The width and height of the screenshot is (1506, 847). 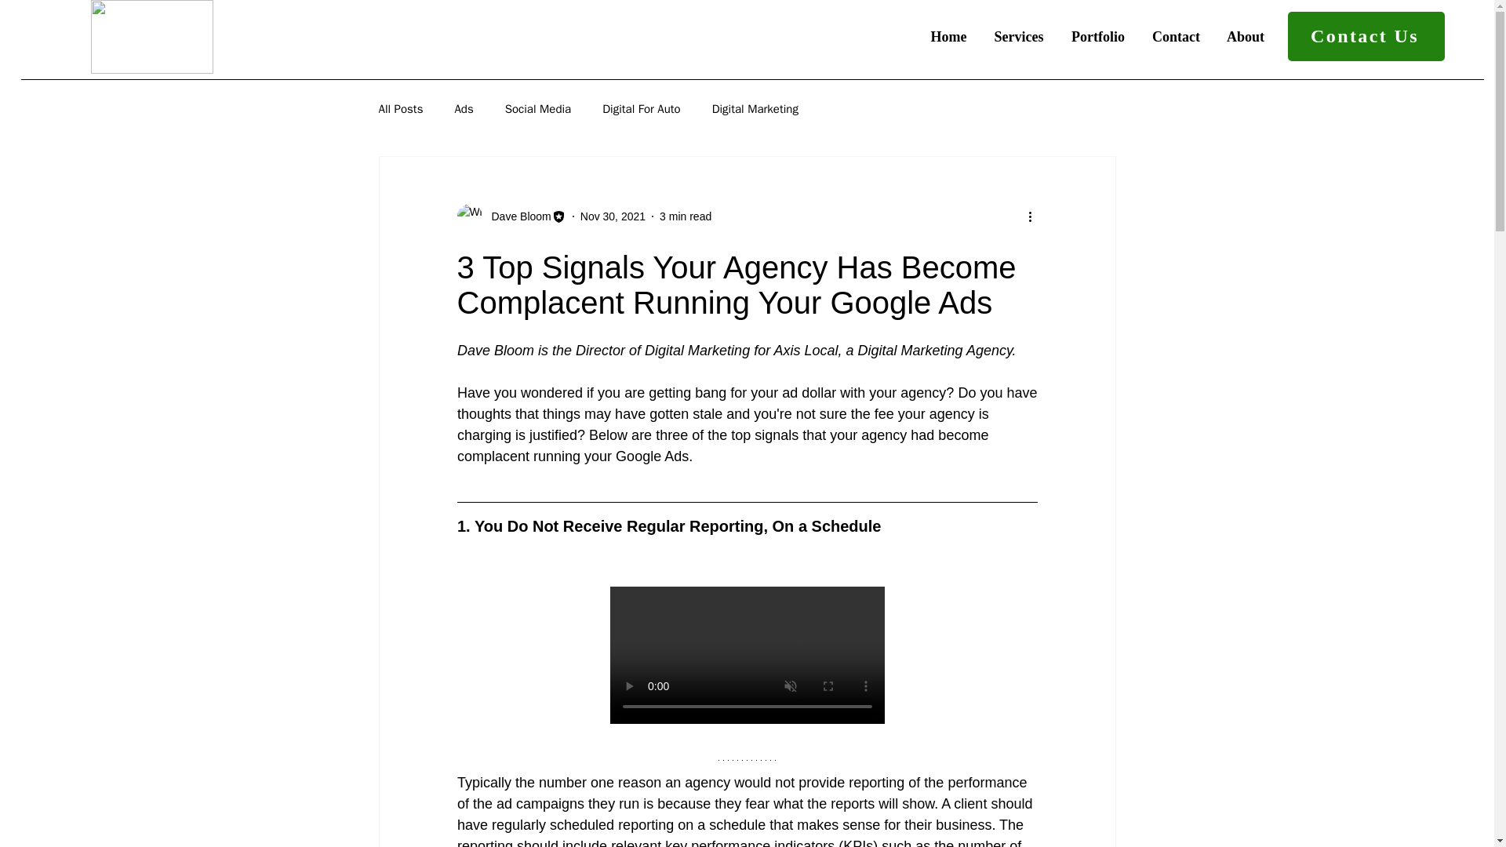 What do you see at coordinates (642, 109) in the screenshot?
I see `Digital For Auto` at bounding box center [642, 109].